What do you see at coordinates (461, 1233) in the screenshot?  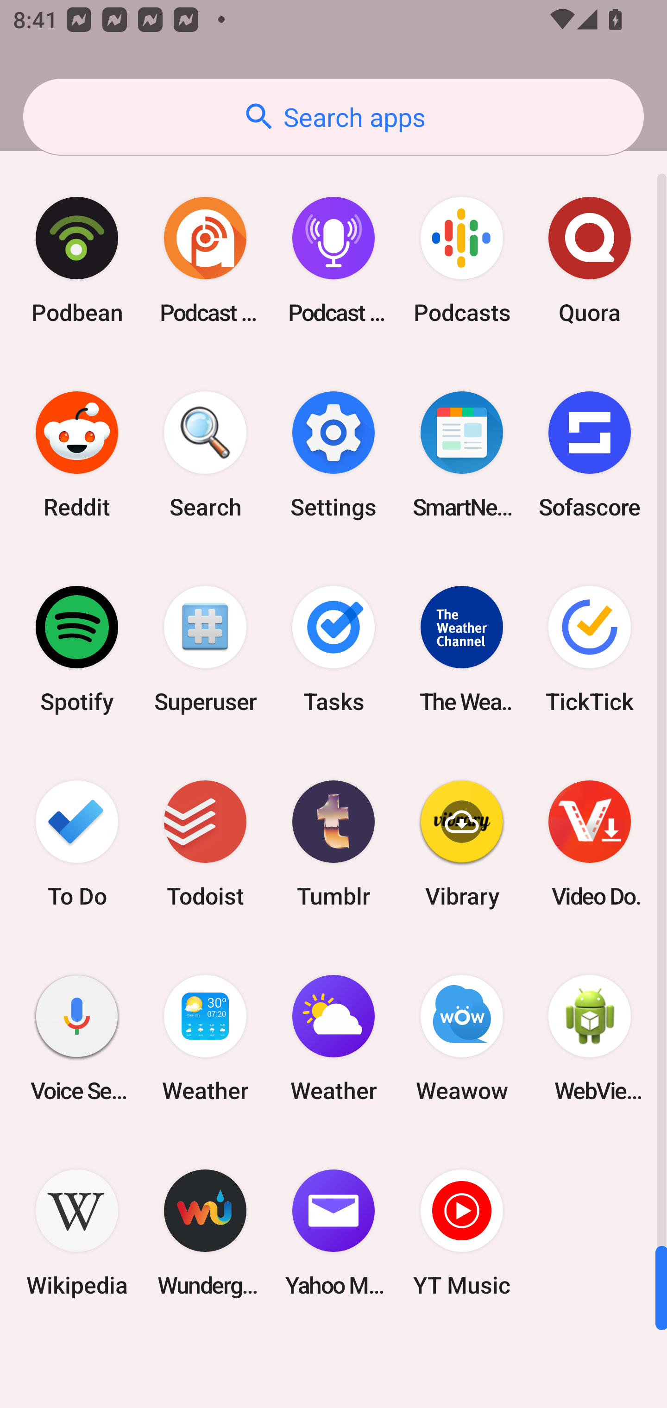 I see `YT Music` at bounding box center [461, 1233].